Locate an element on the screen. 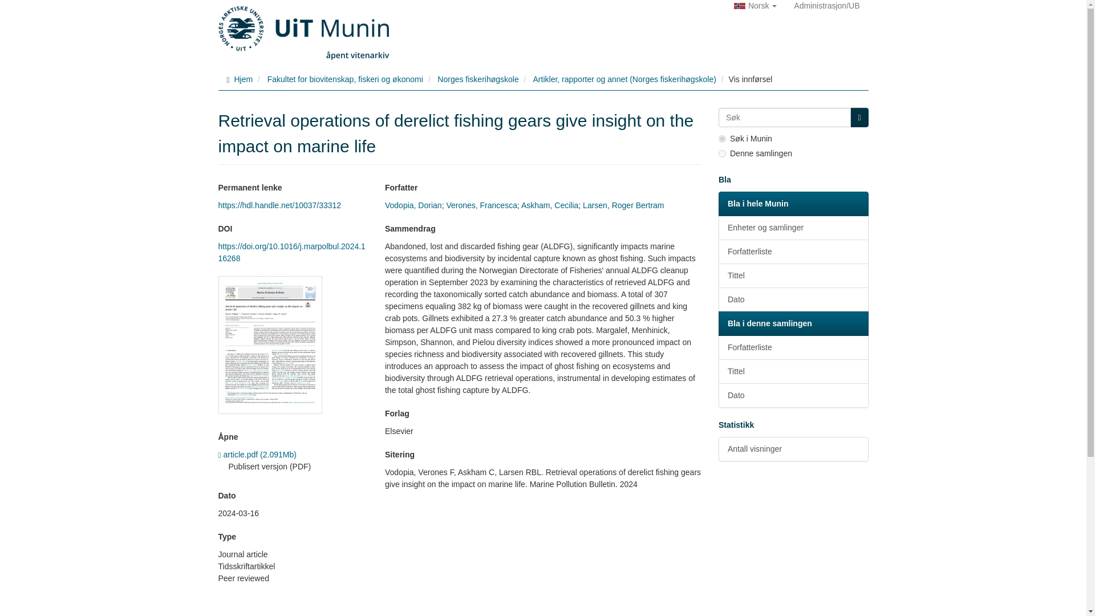 This screenshot has width=1095, height=616. Dato is located at coordinates (793, 299).